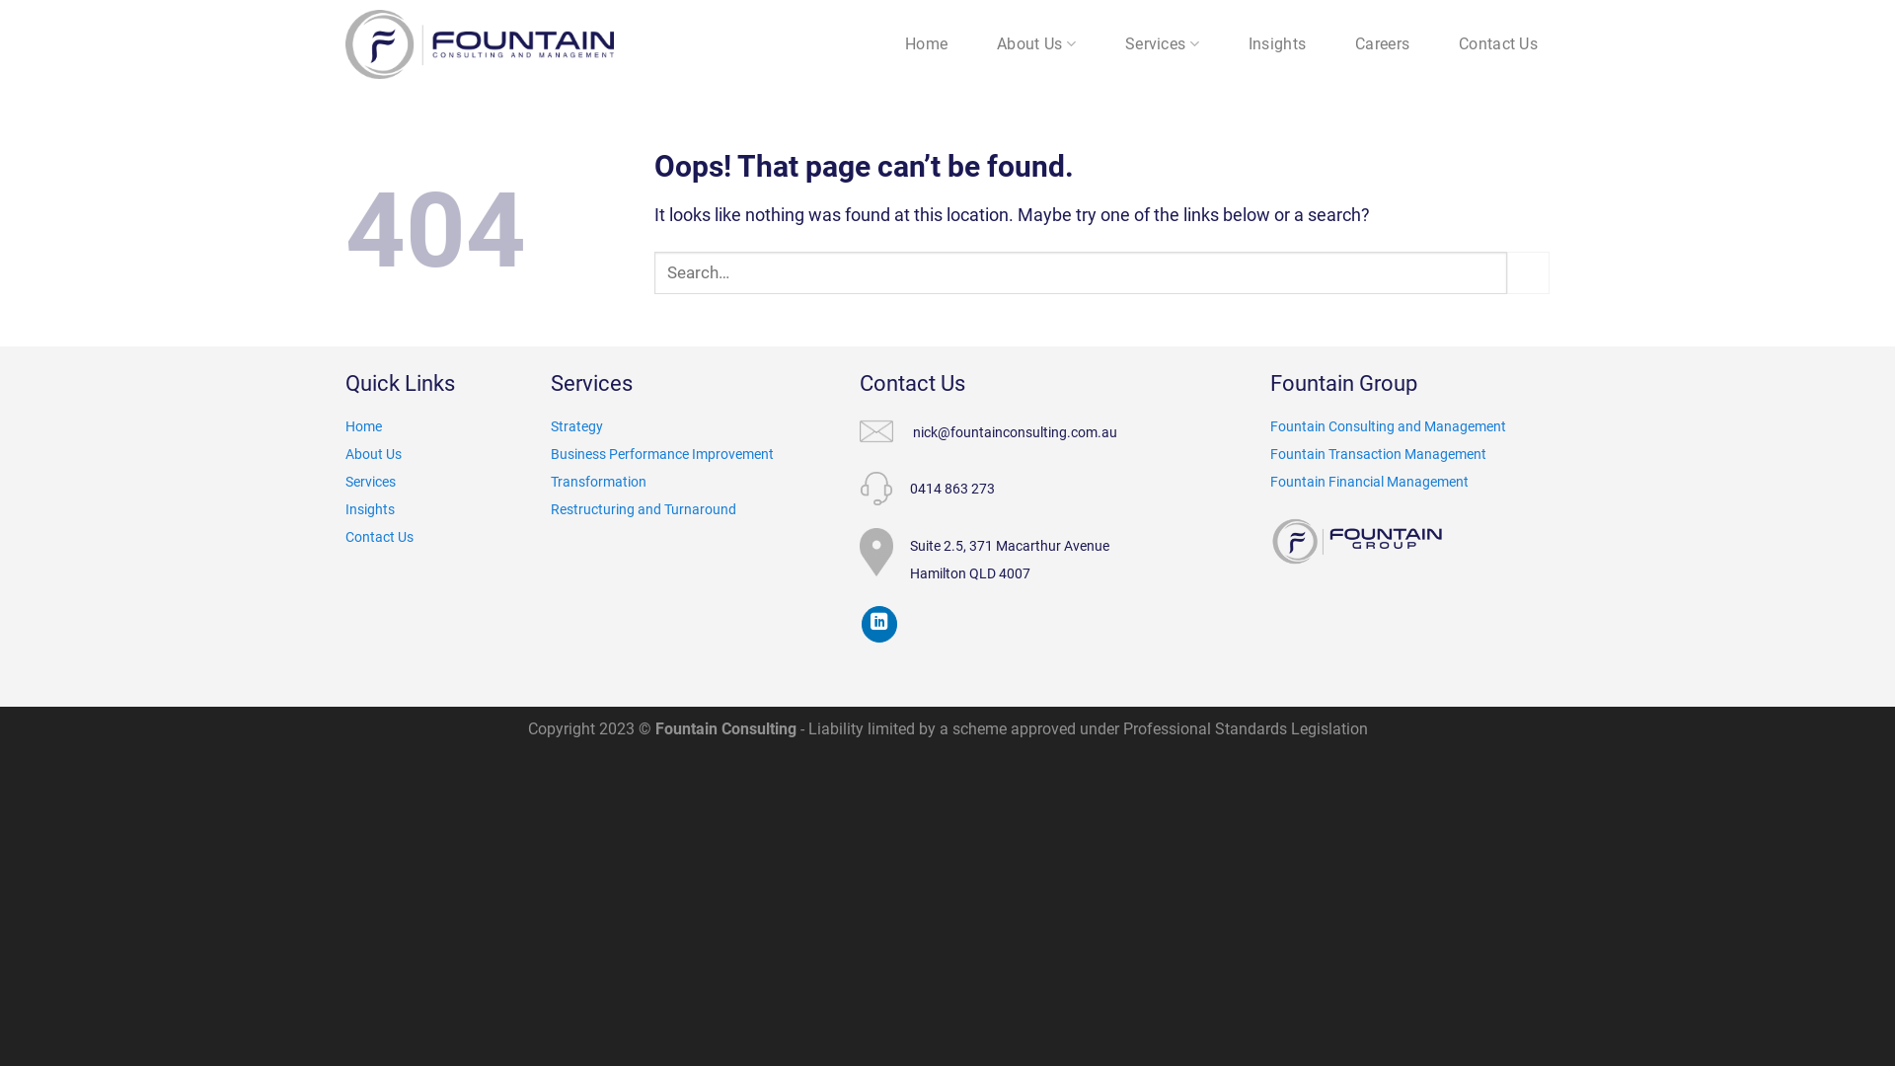 This screenshot has height=1066, width=1895. What do you see at coordinates (1378, 454) in the screenshot?
I see `Fountain Transaction Management` at bounding box center [1378, 454].